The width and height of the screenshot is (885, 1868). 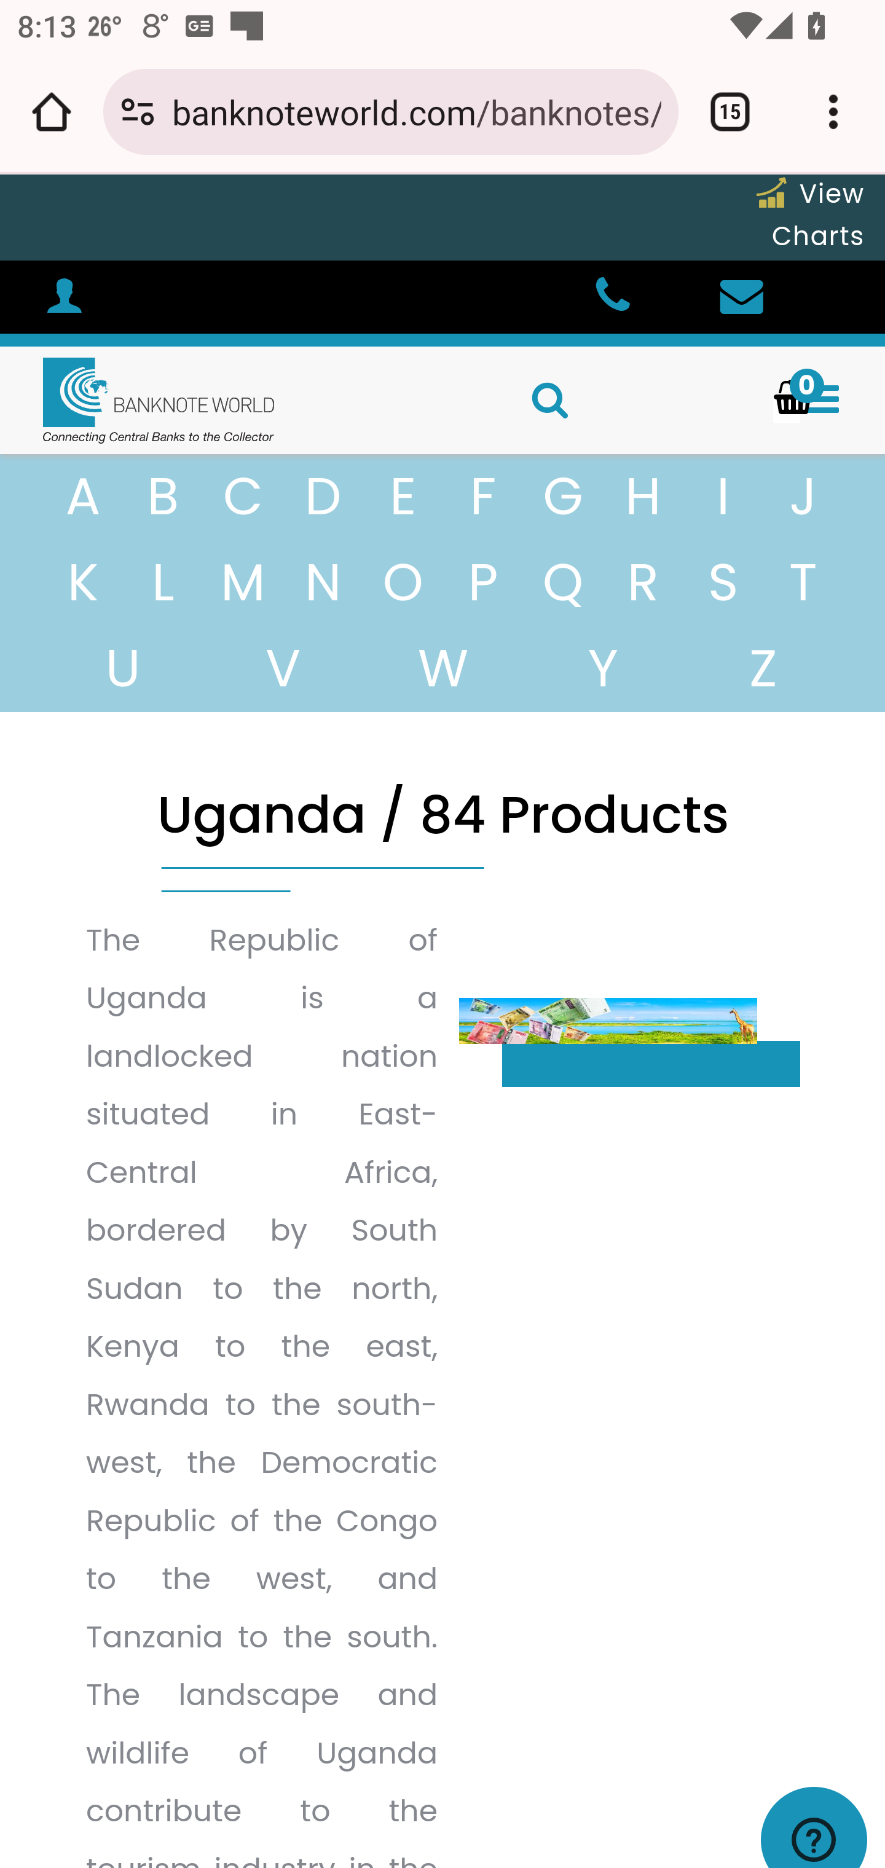 What do you see at coordinates (752, 296) in the screenshot?
I see `` at bounding box center [752, 296].